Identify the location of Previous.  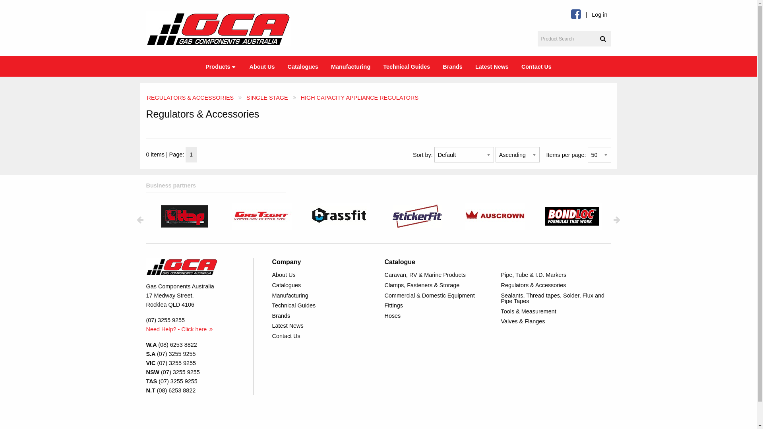
(140, 220).